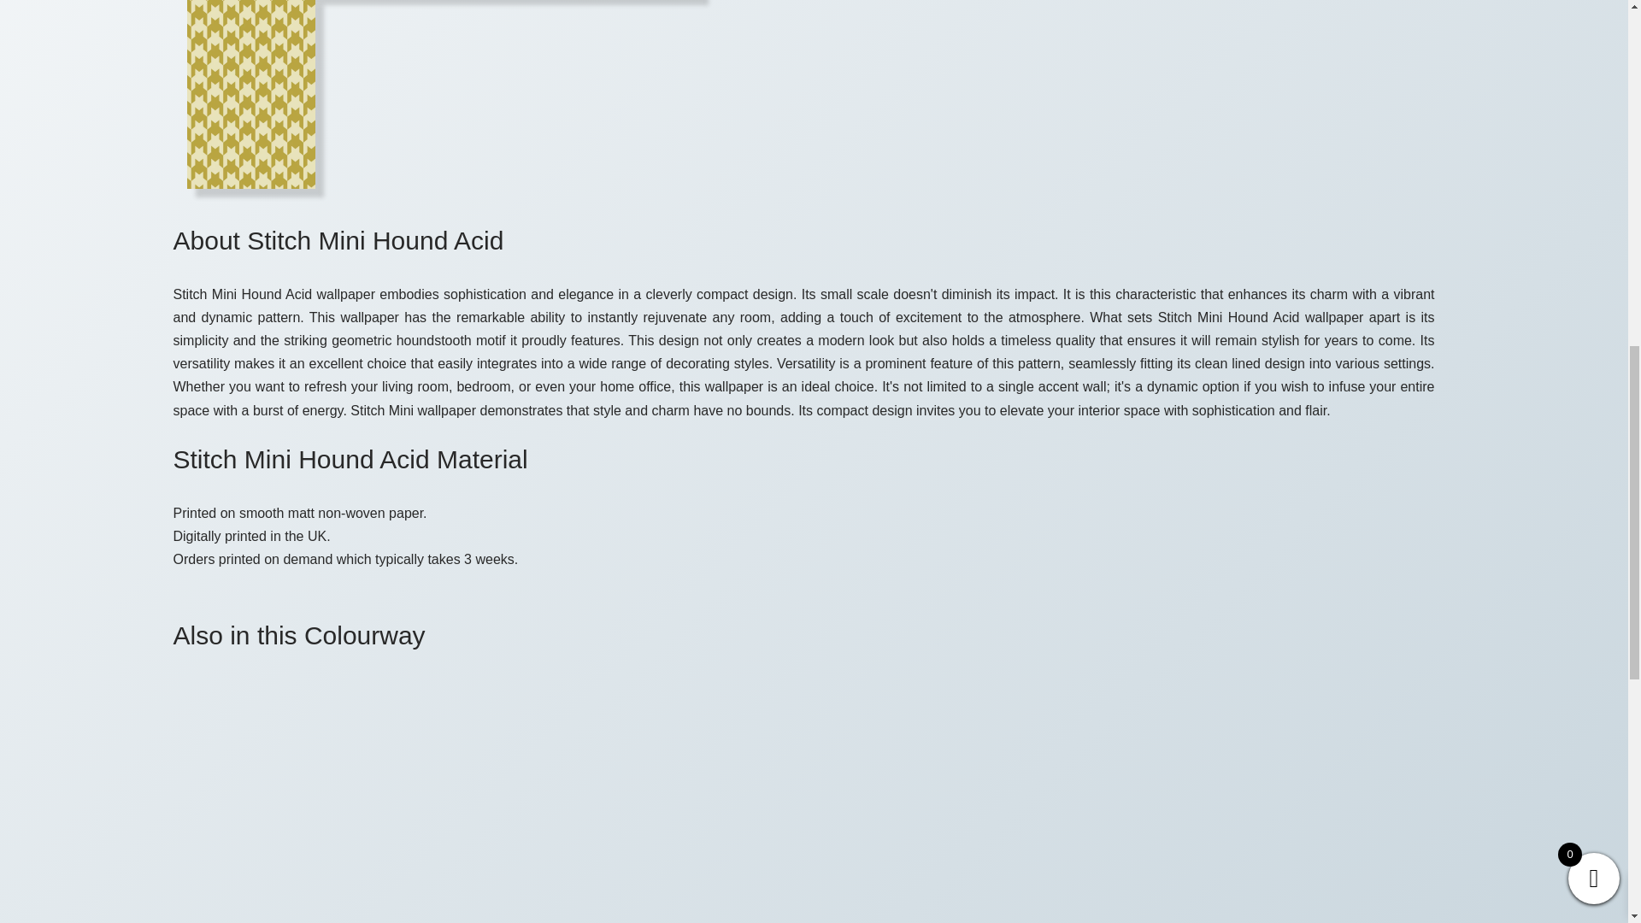 This screenshot has height=923, width=1641. I want to click on Stitch Mini Chevron Acid, so click(628, 800).